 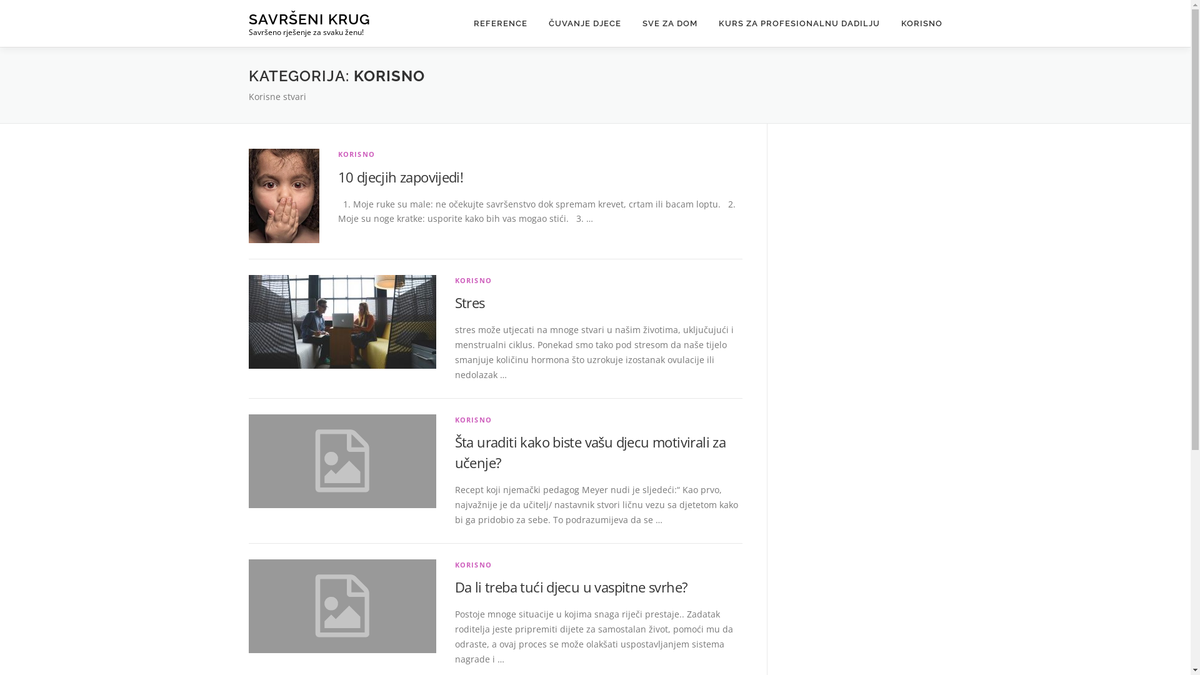 What do you see at coordinates (400, 177) in the screenshot?
I see `10 djecjih zapovijedi!` at bounding box center [400, 177].